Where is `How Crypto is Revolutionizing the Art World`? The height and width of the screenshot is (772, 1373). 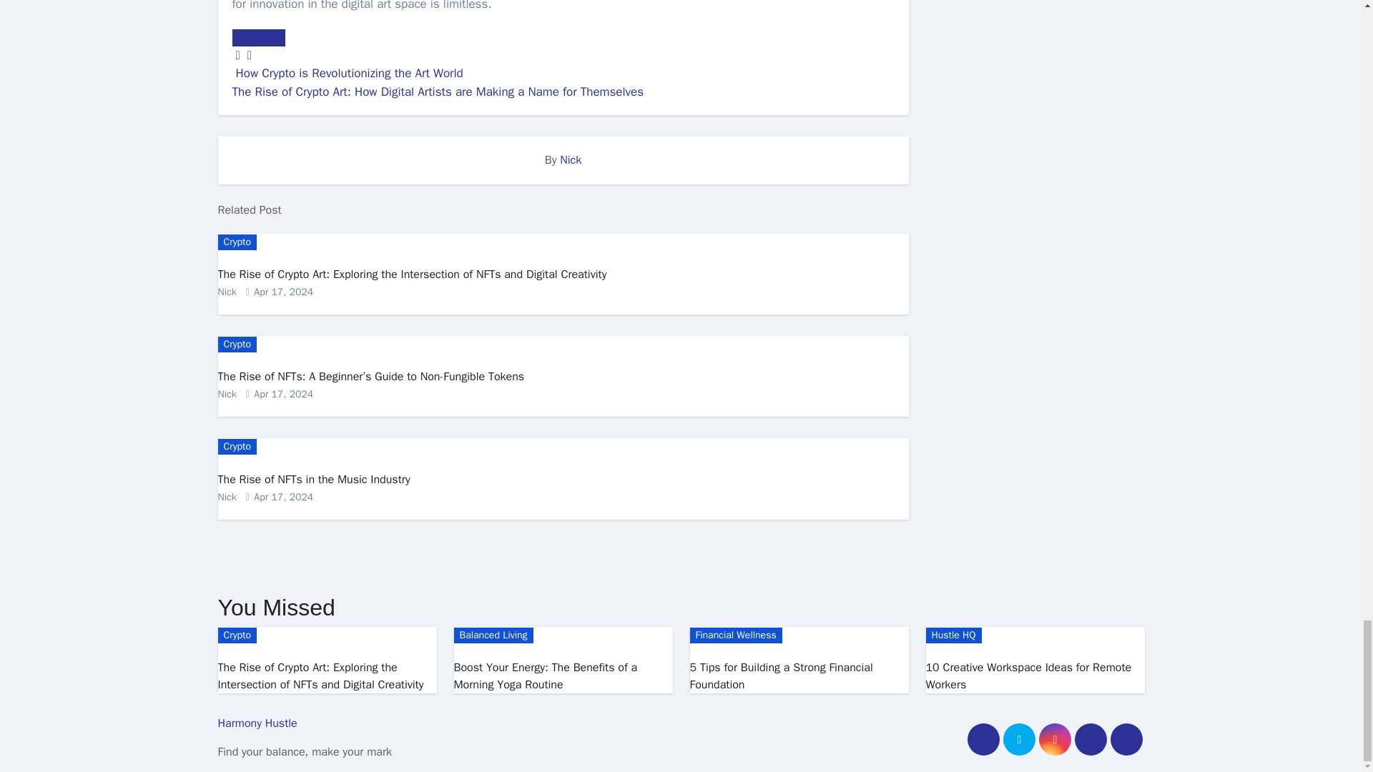
How Crypto is Revolutionizing the Art World is located at coordinates (348, 73).